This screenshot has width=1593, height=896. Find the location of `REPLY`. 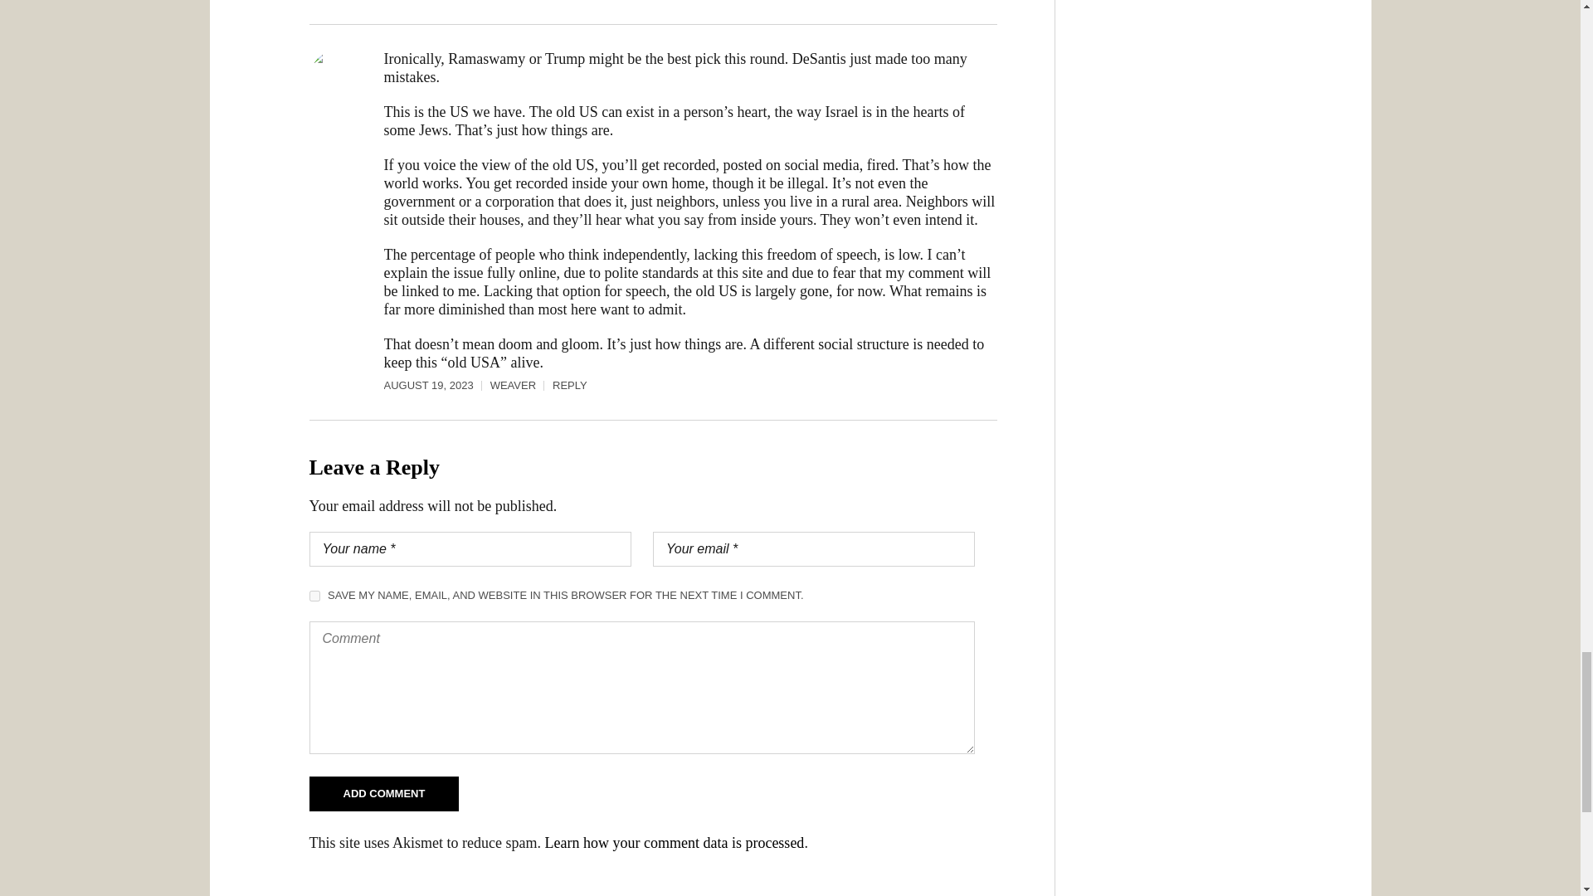

REPLY is located at coordinates (570, 385).